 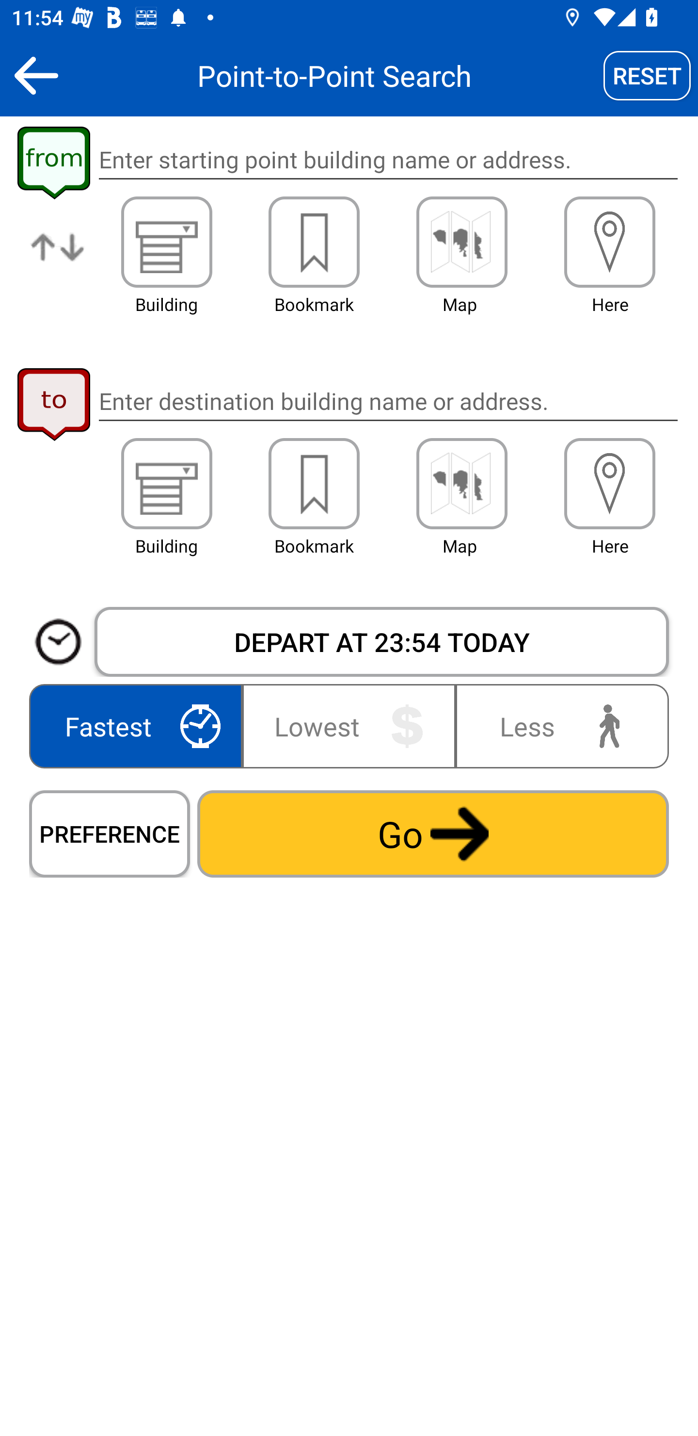 I want to click on Back, so click(x=36, y=75).